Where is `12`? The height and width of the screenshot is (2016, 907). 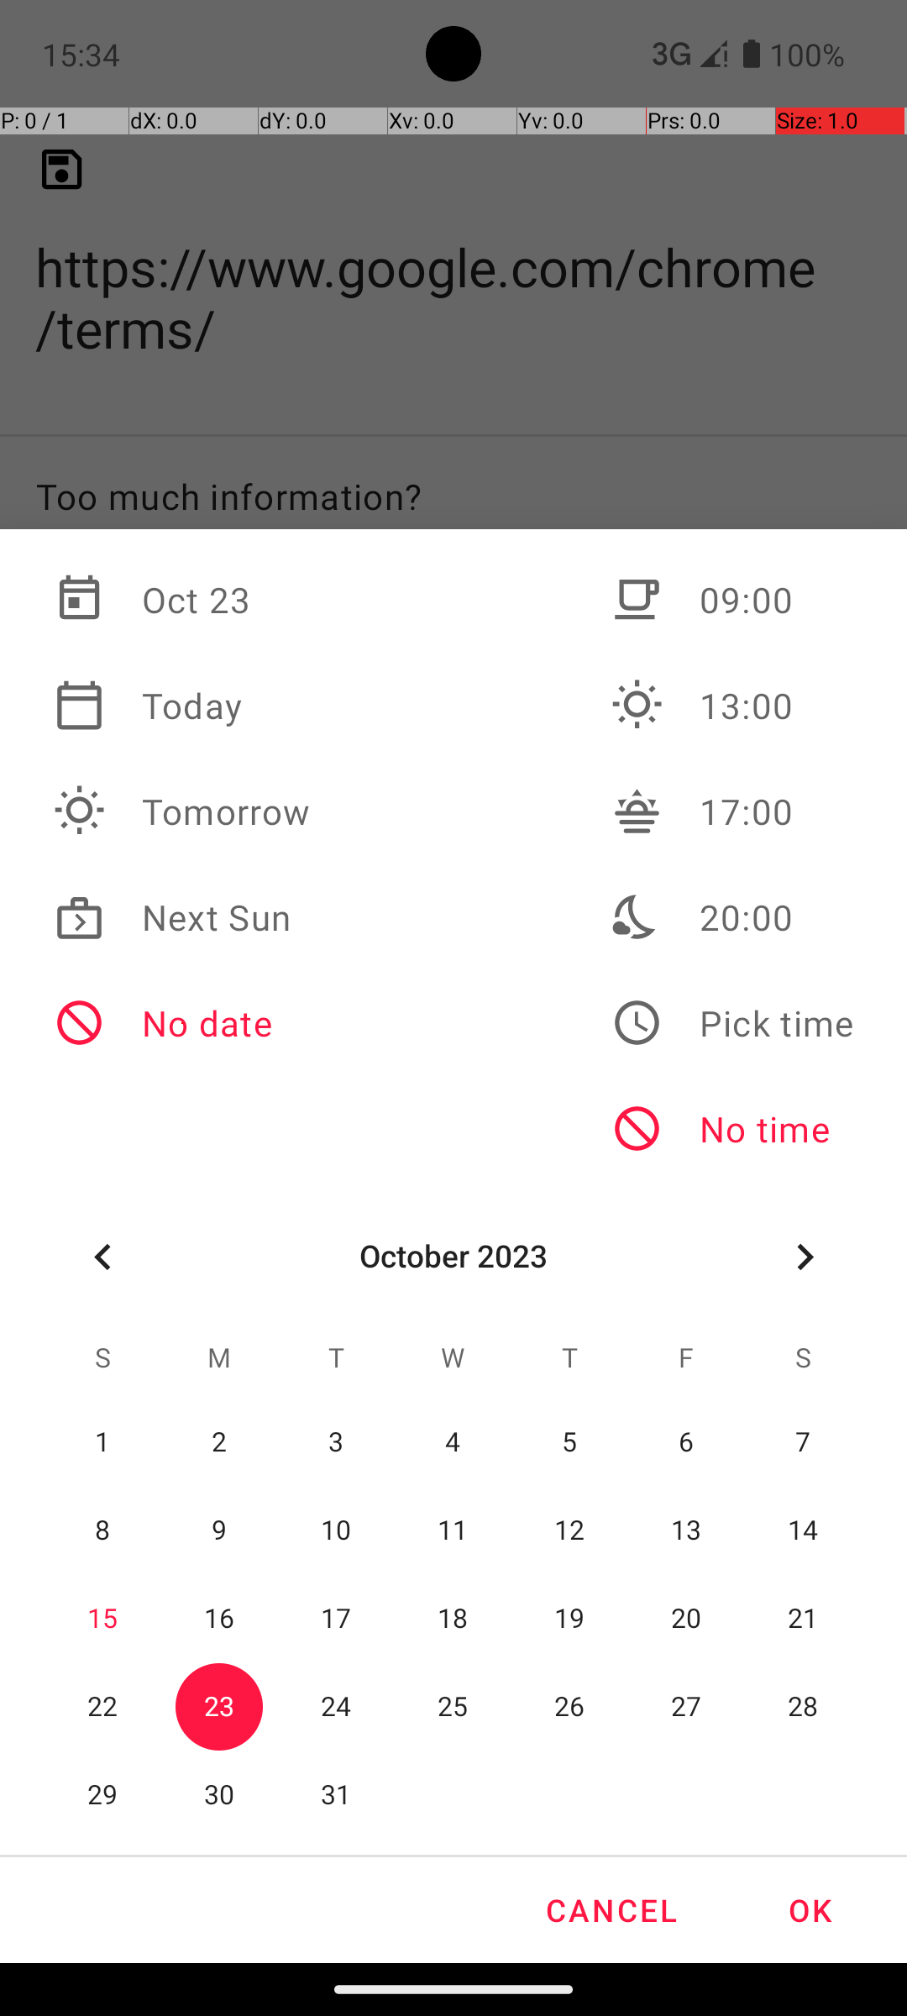
12 is located at coordinates (569, 1530).